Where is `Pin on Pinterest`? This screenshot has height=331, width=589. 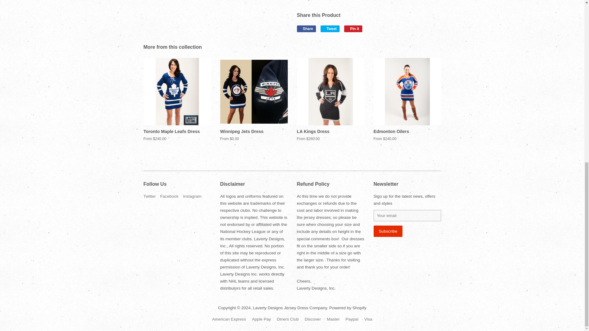
Pin on Pinterest is located at coordinates (353, 29).